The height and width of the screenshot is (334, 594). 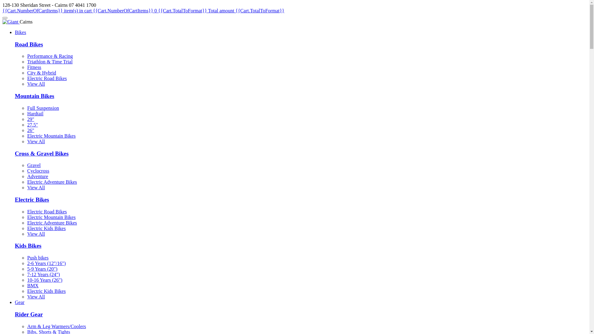 What do you see at coordinates (42, 153) in the screenshot?
I see `Cross & Gravel Bikes` at bounding box center [42, 153].